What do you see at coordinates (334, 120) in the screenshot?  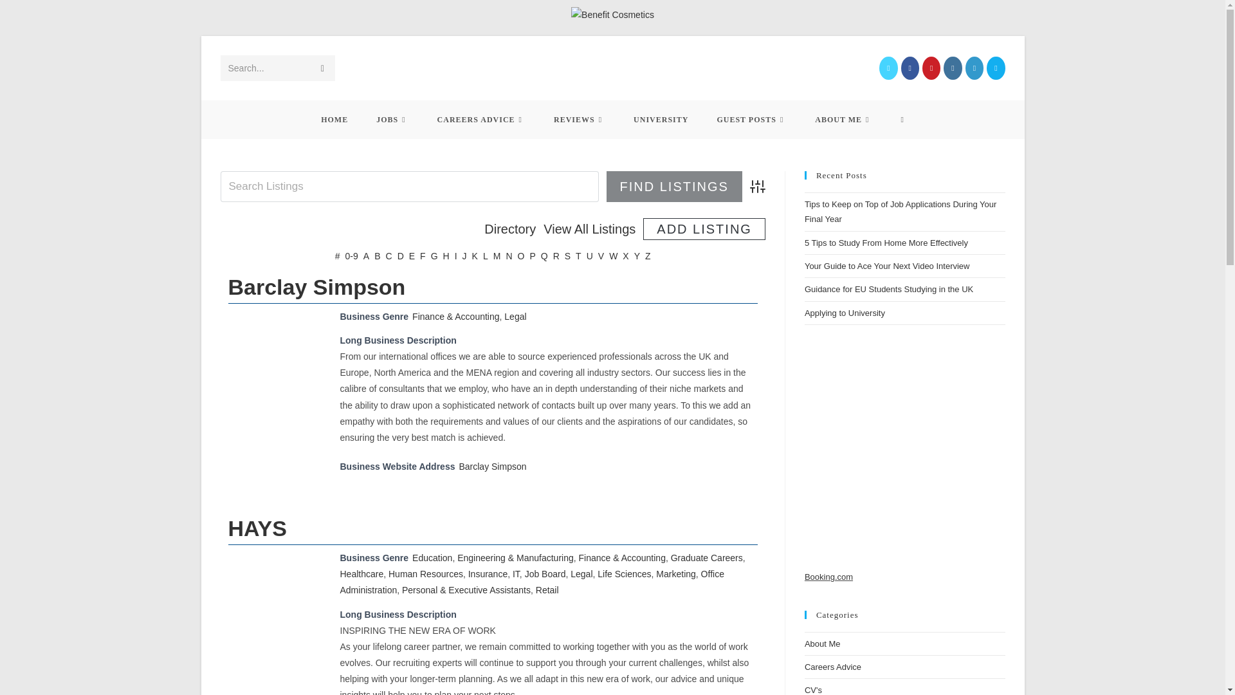 I see `HOME` at bounding box center [334, 120].